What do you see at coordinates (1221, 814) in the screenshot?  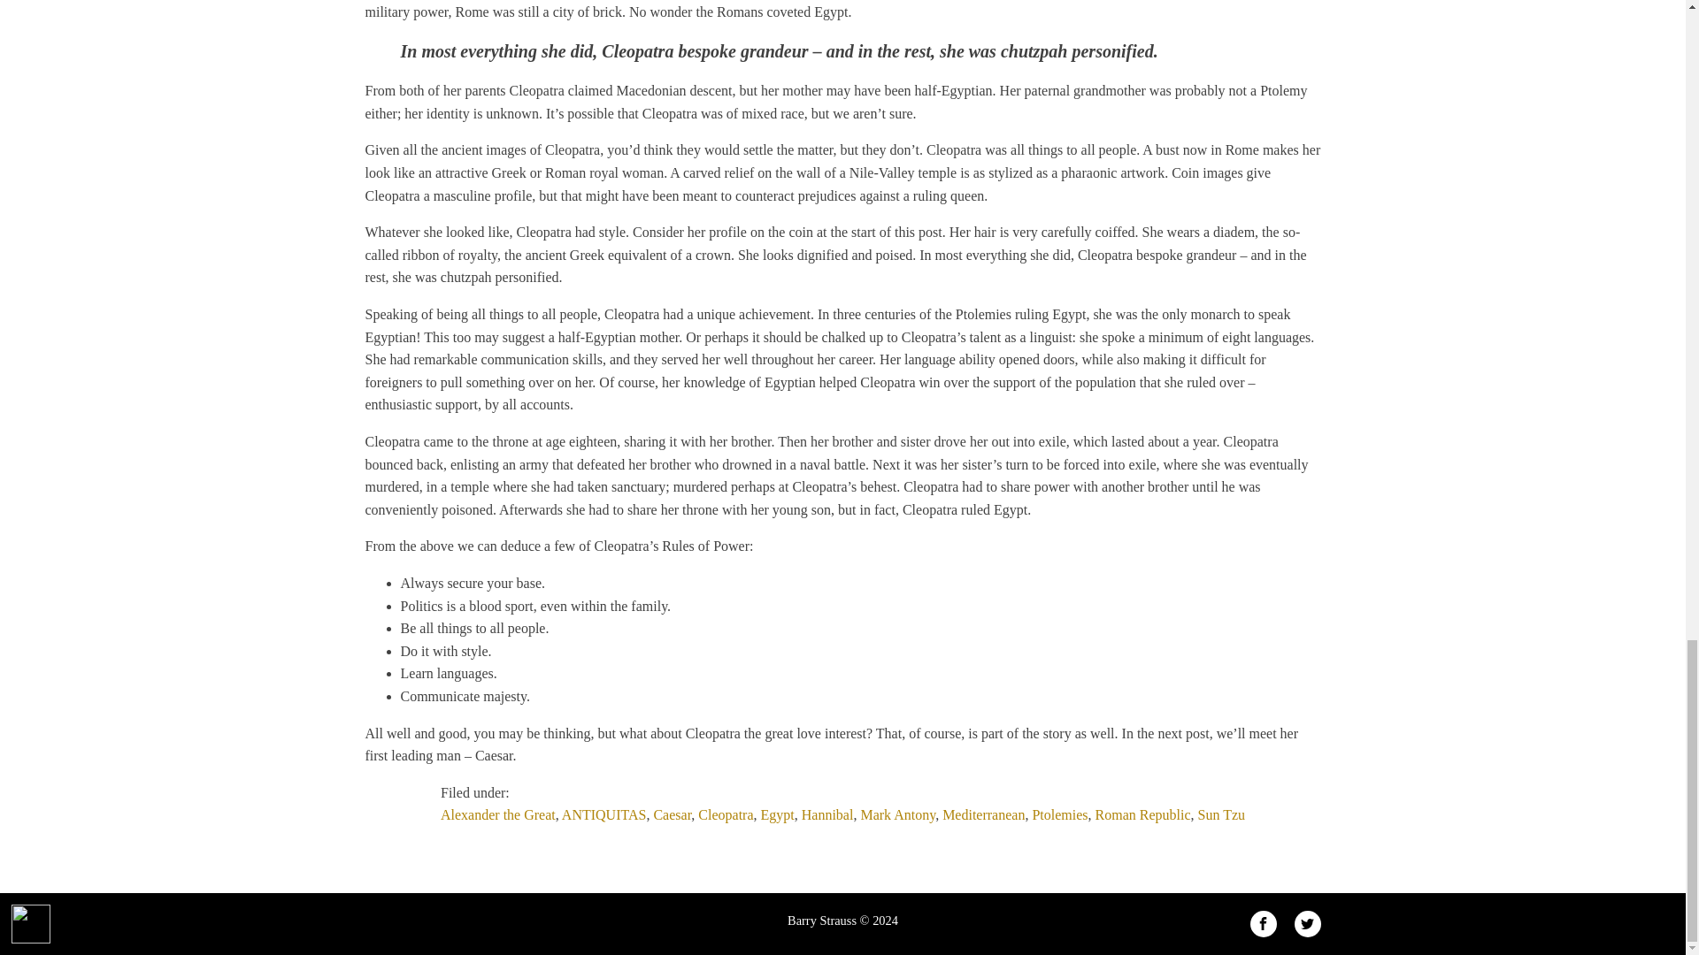 I see `Sun Tzu` at bounding box center [1221, 814].